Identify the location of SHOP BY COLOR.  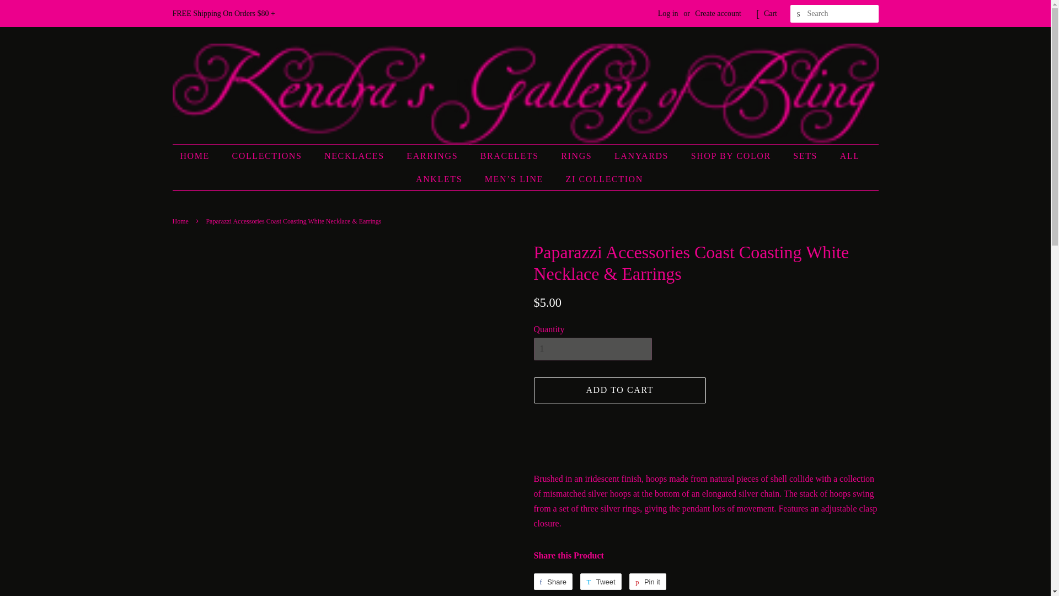
(732, 156).